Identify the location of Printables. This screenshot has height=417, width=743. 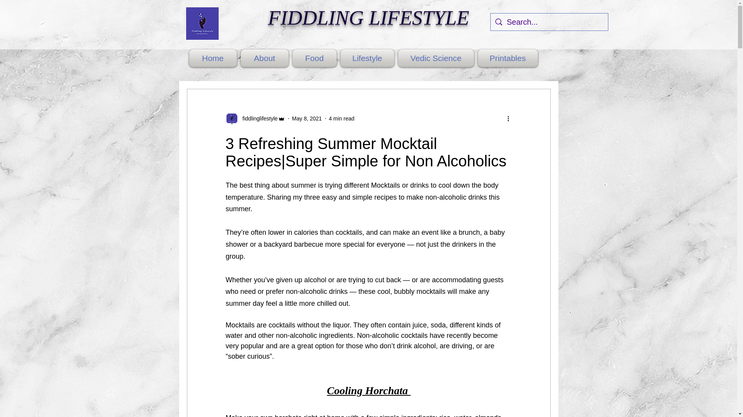
(507, 58).